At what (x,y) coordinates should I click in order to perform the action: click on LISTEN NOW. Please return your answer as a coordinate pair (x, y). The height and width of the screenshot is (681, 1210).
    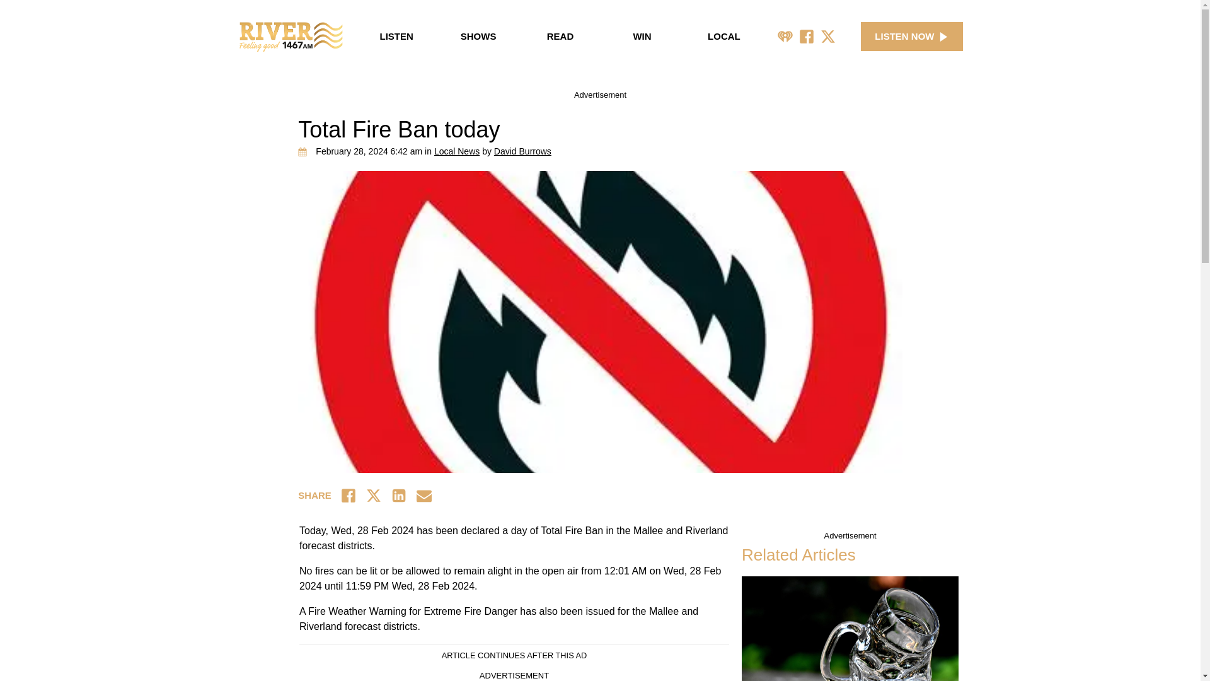
    Looking at the image, I should click on (911, 37).